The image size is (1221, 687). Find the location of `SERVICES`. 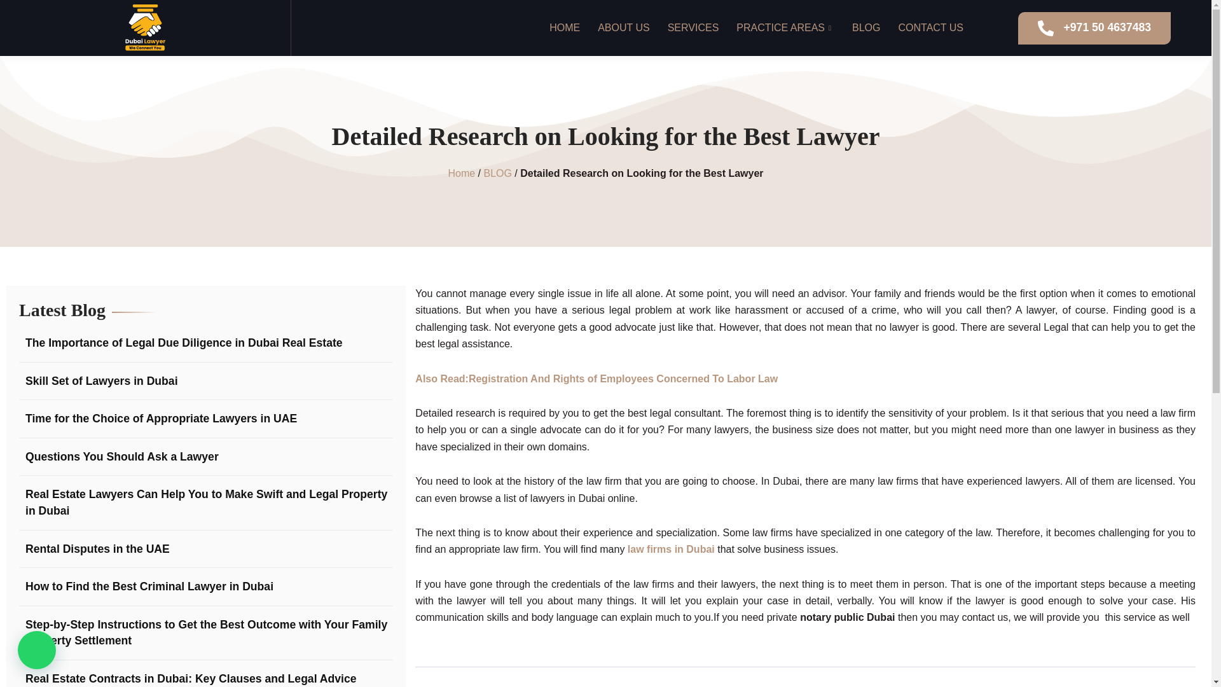

SERVICES is located at coordinates (693, 28).